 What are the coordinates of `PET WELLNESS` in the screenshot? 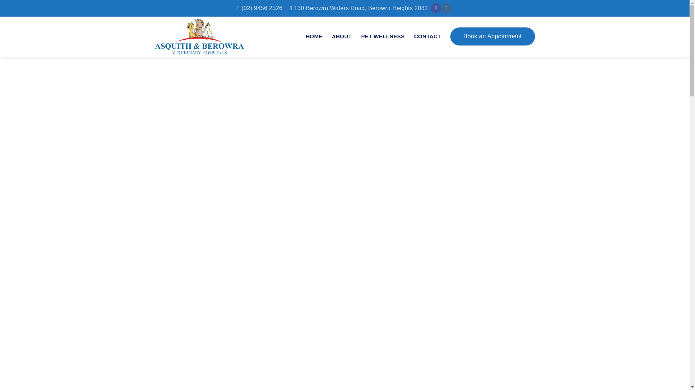 It's located at (383, 36).